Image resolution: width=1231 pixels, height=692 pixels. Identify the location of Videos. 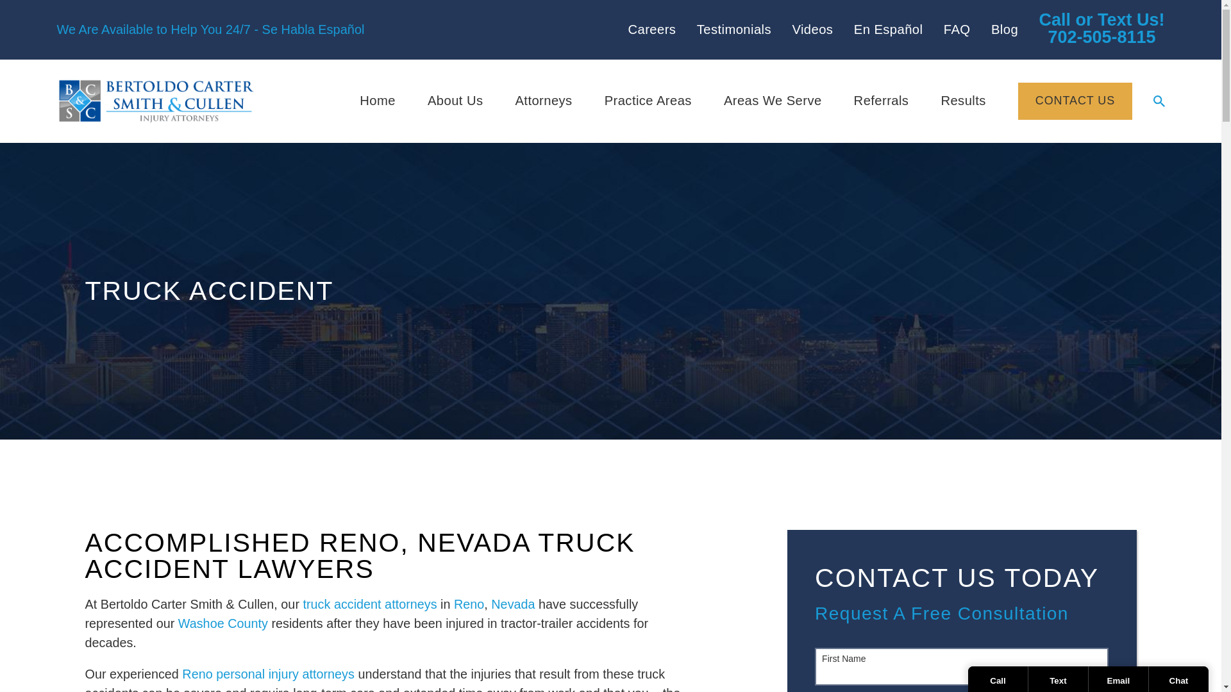
(812, 29).